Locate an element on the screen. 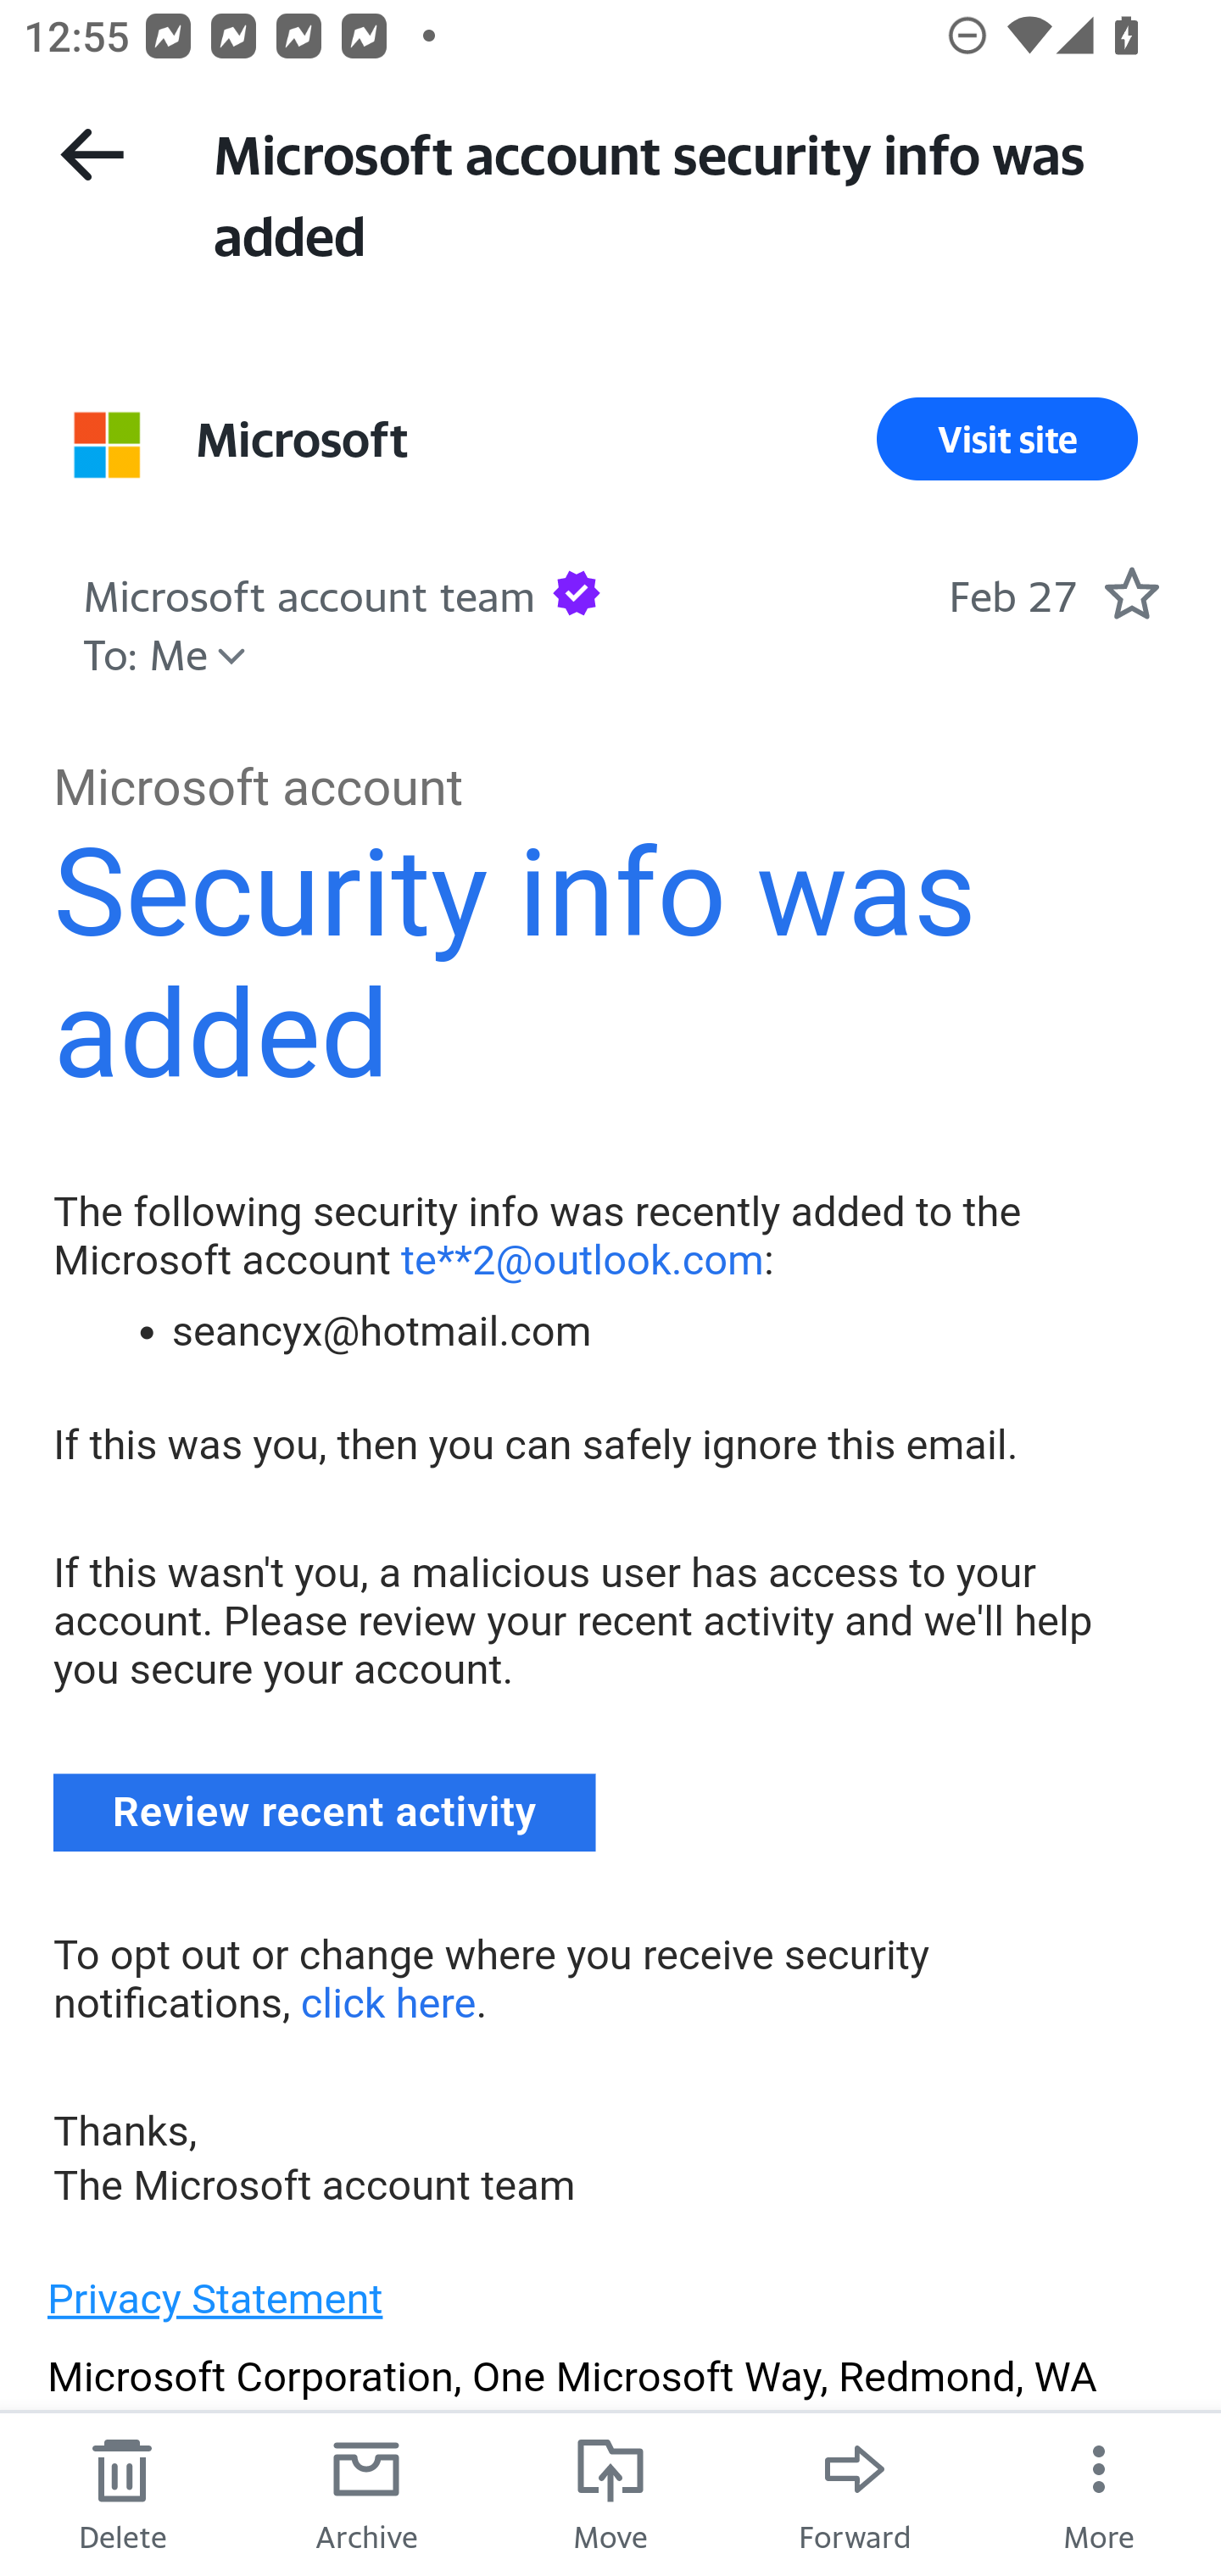  Back is located at coordinates (92, 154).